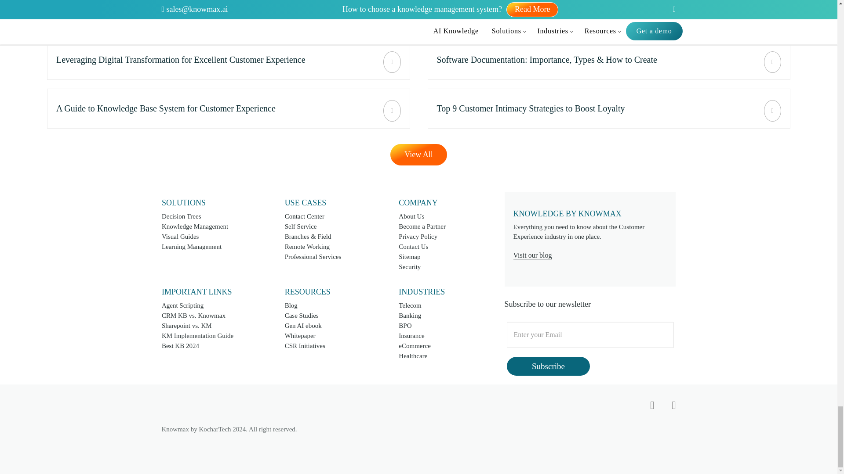 This screenshot has height=474, width=844. Describe the element at coordinates (229, 108) in the screenshot. I see `Create interactive customer service scripts with Knowmax` at that location.